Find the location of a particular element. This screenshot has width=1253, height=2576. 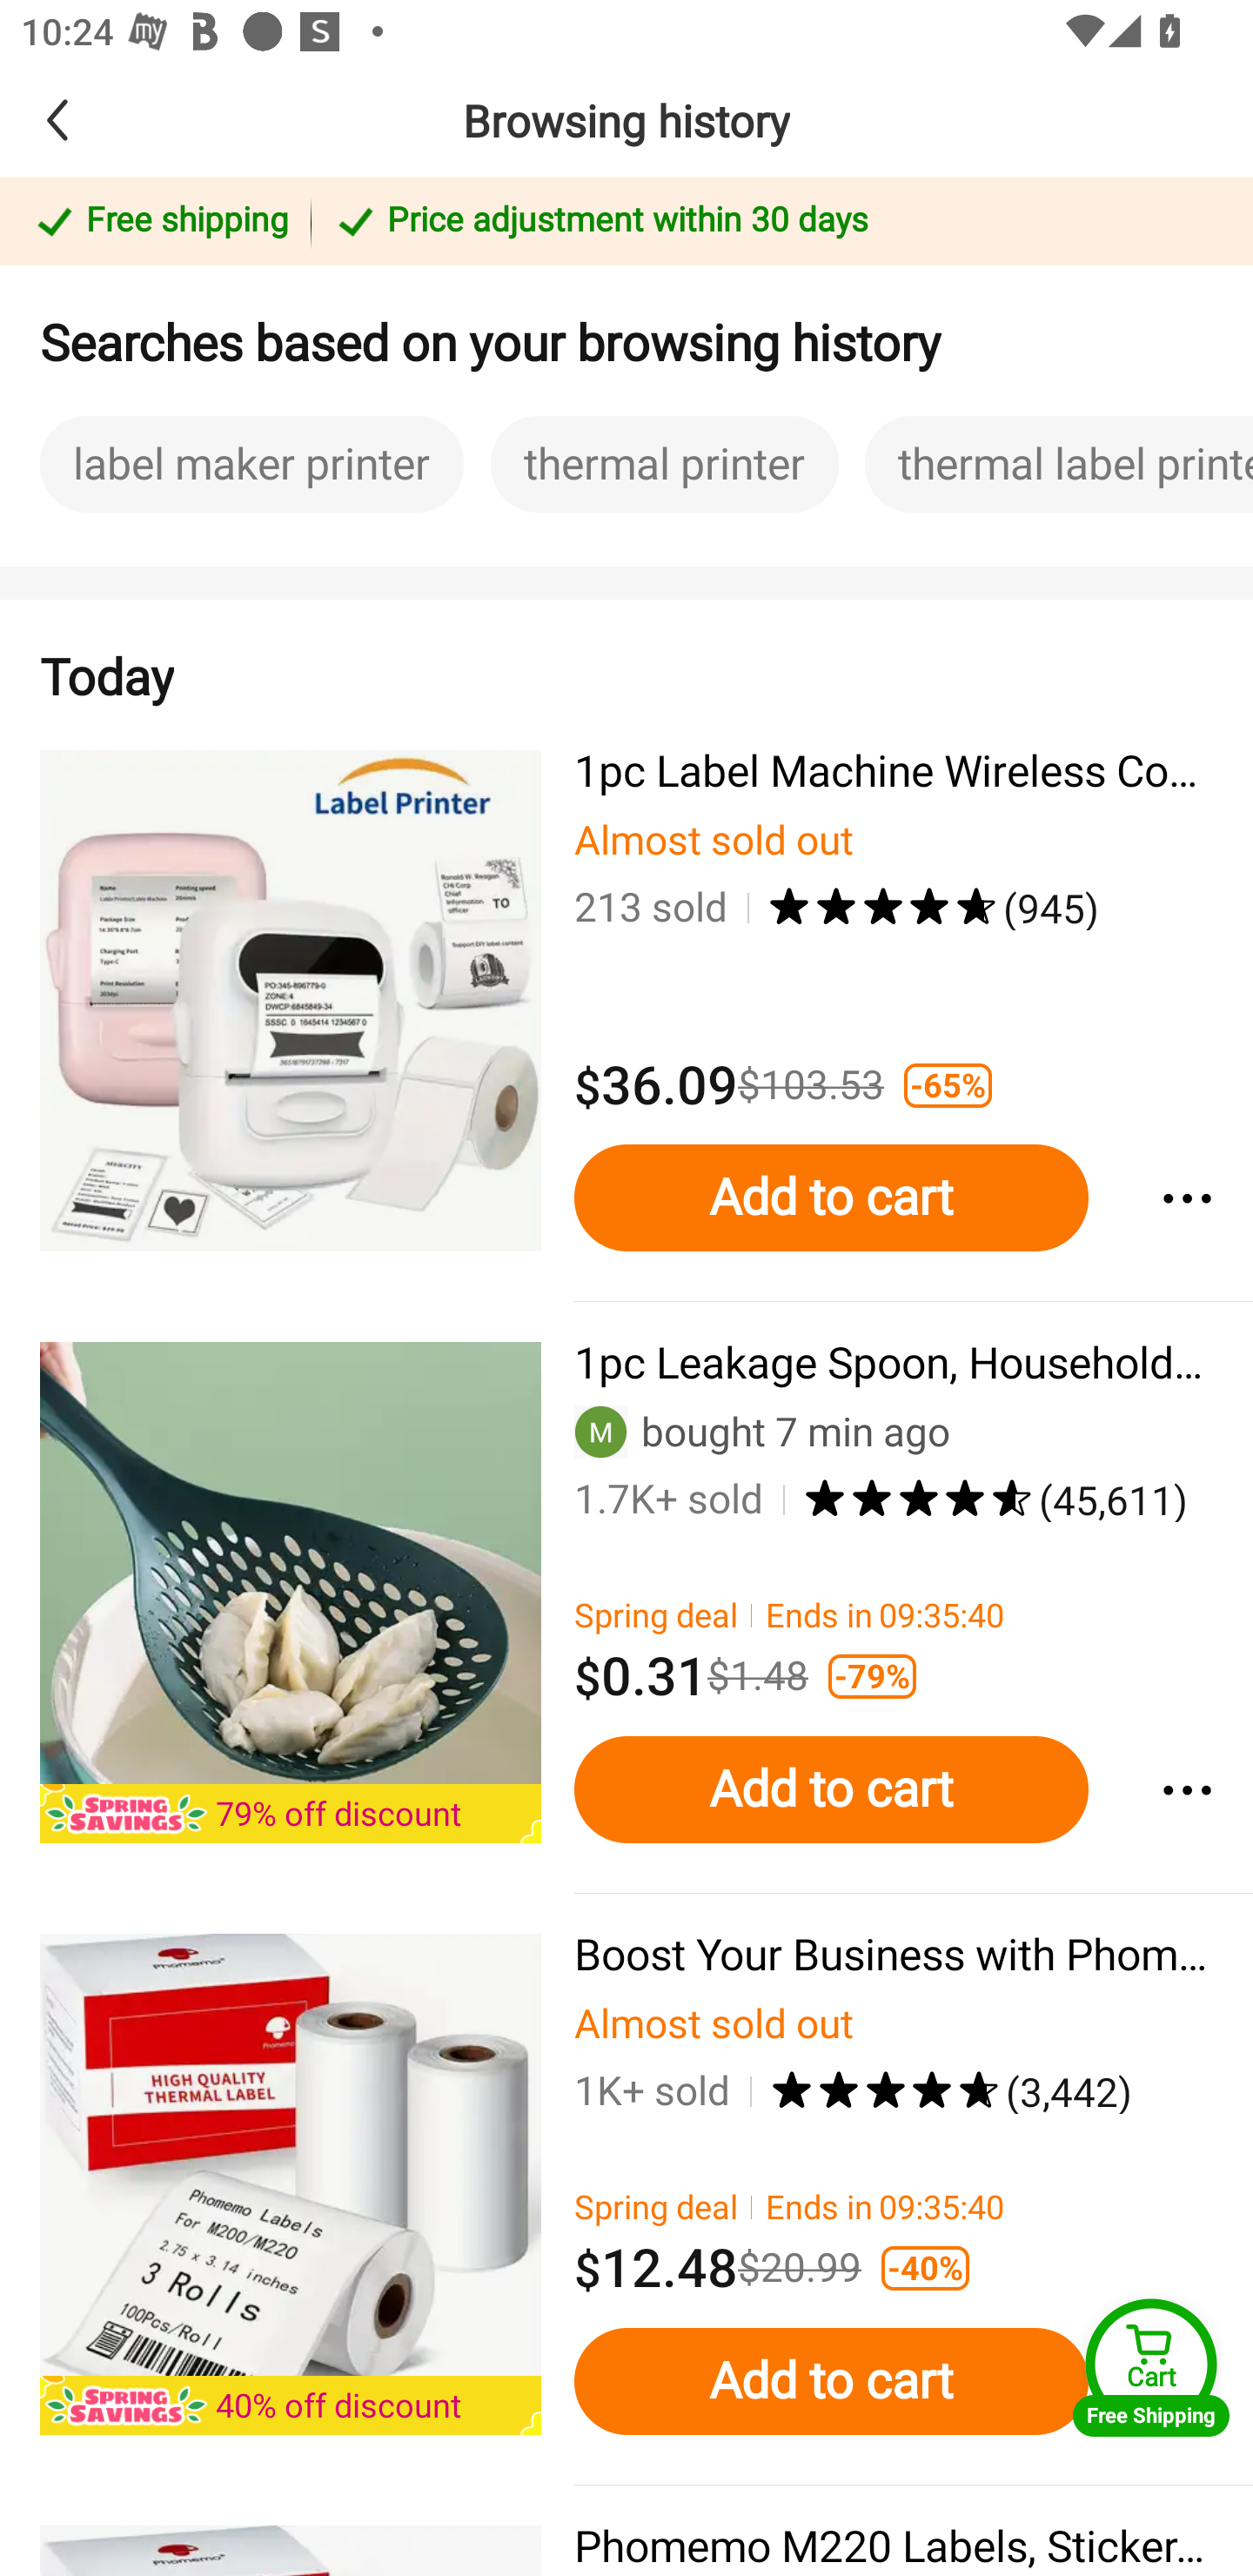

 is located at coordinates (1185, 1197).